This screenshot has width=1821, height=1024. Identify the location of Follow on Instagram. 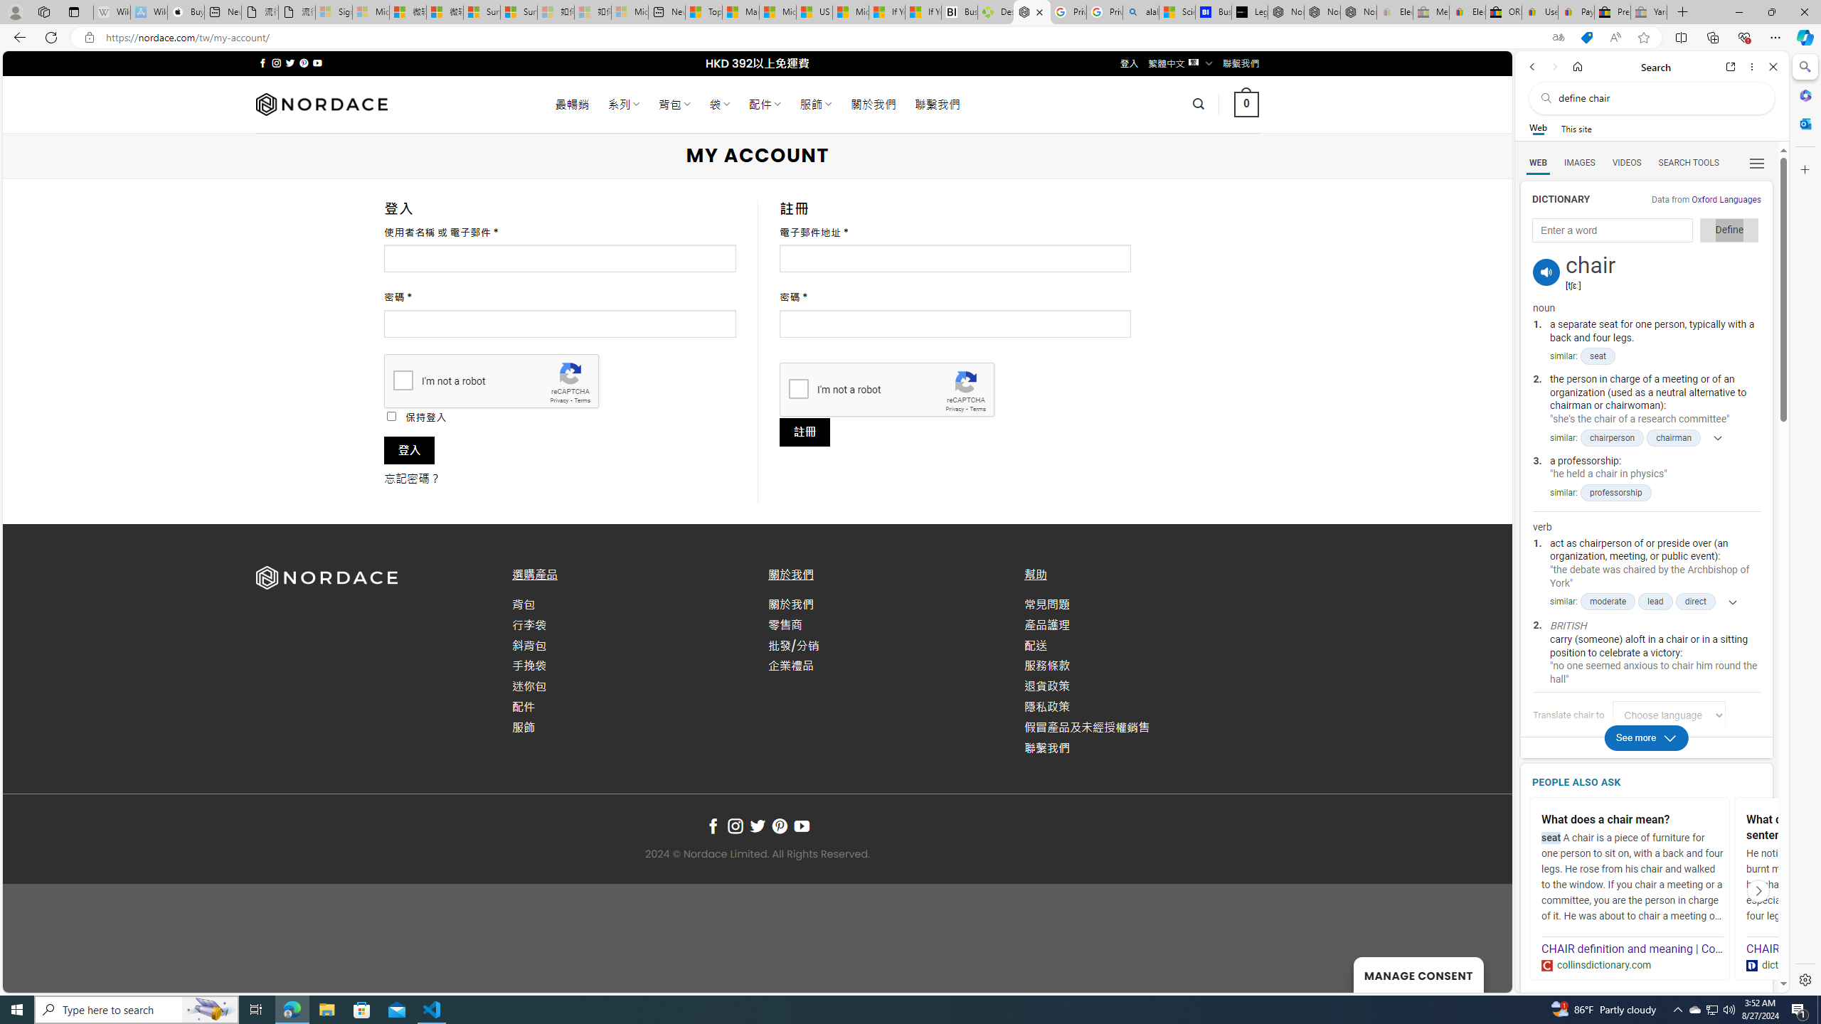
(736, 826).